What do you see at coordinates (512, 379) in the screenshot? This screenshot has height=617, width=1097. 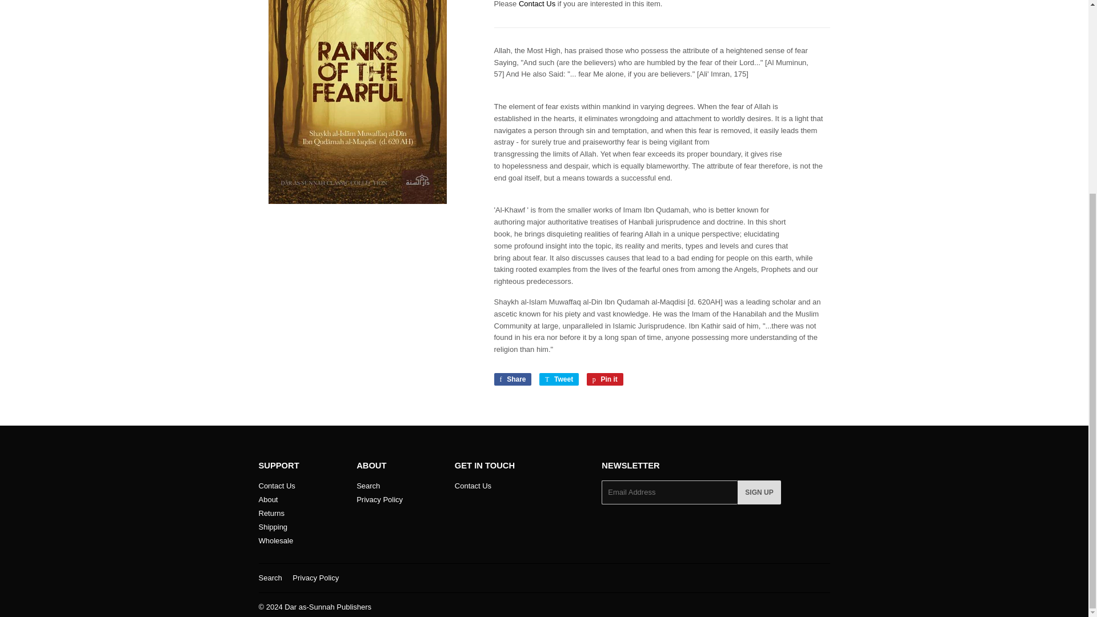 I see `Contact Us` at bounding box center [512, 379].